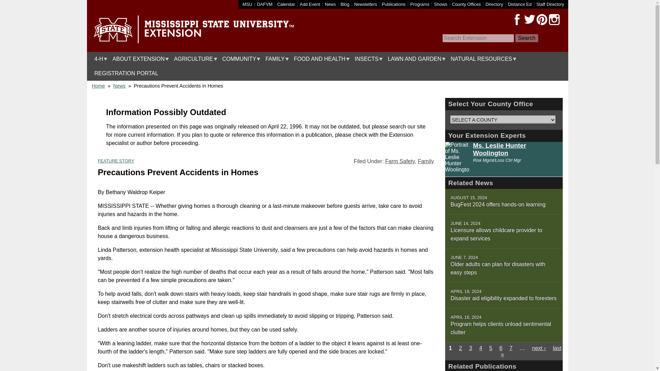 This screenshot has width=660, height=371. What do you see at coordinates (527, 38) in the screenshot?
I see `Search` at bounding box center [527, 38].